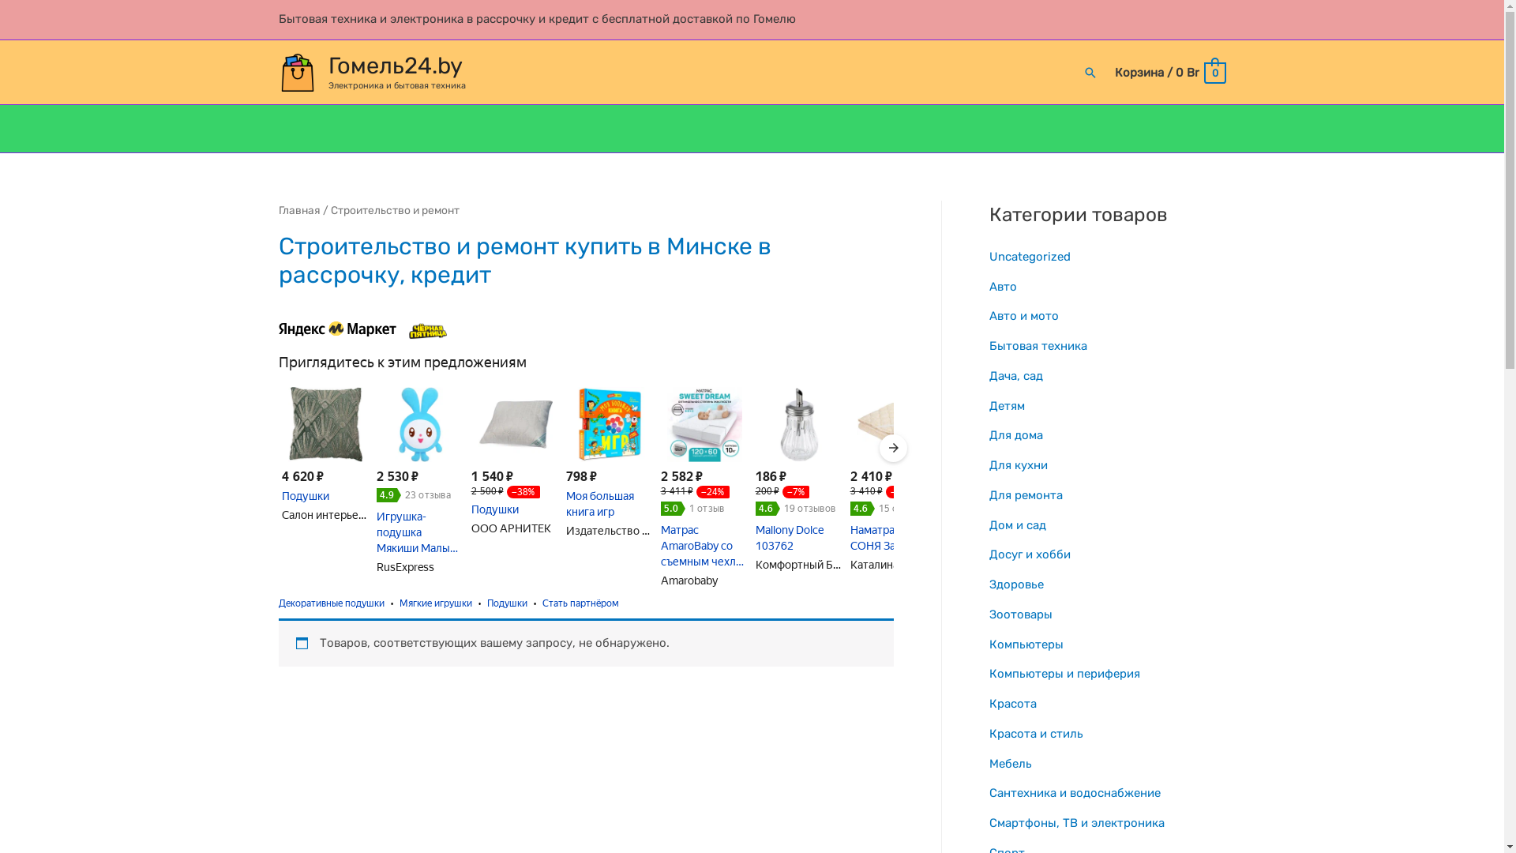 This screenshot has height=853, width=1516. What do you see at coordinates (689, 581) in the screenshot?
I see `Amarobaby` at bounding box center [689, 581].